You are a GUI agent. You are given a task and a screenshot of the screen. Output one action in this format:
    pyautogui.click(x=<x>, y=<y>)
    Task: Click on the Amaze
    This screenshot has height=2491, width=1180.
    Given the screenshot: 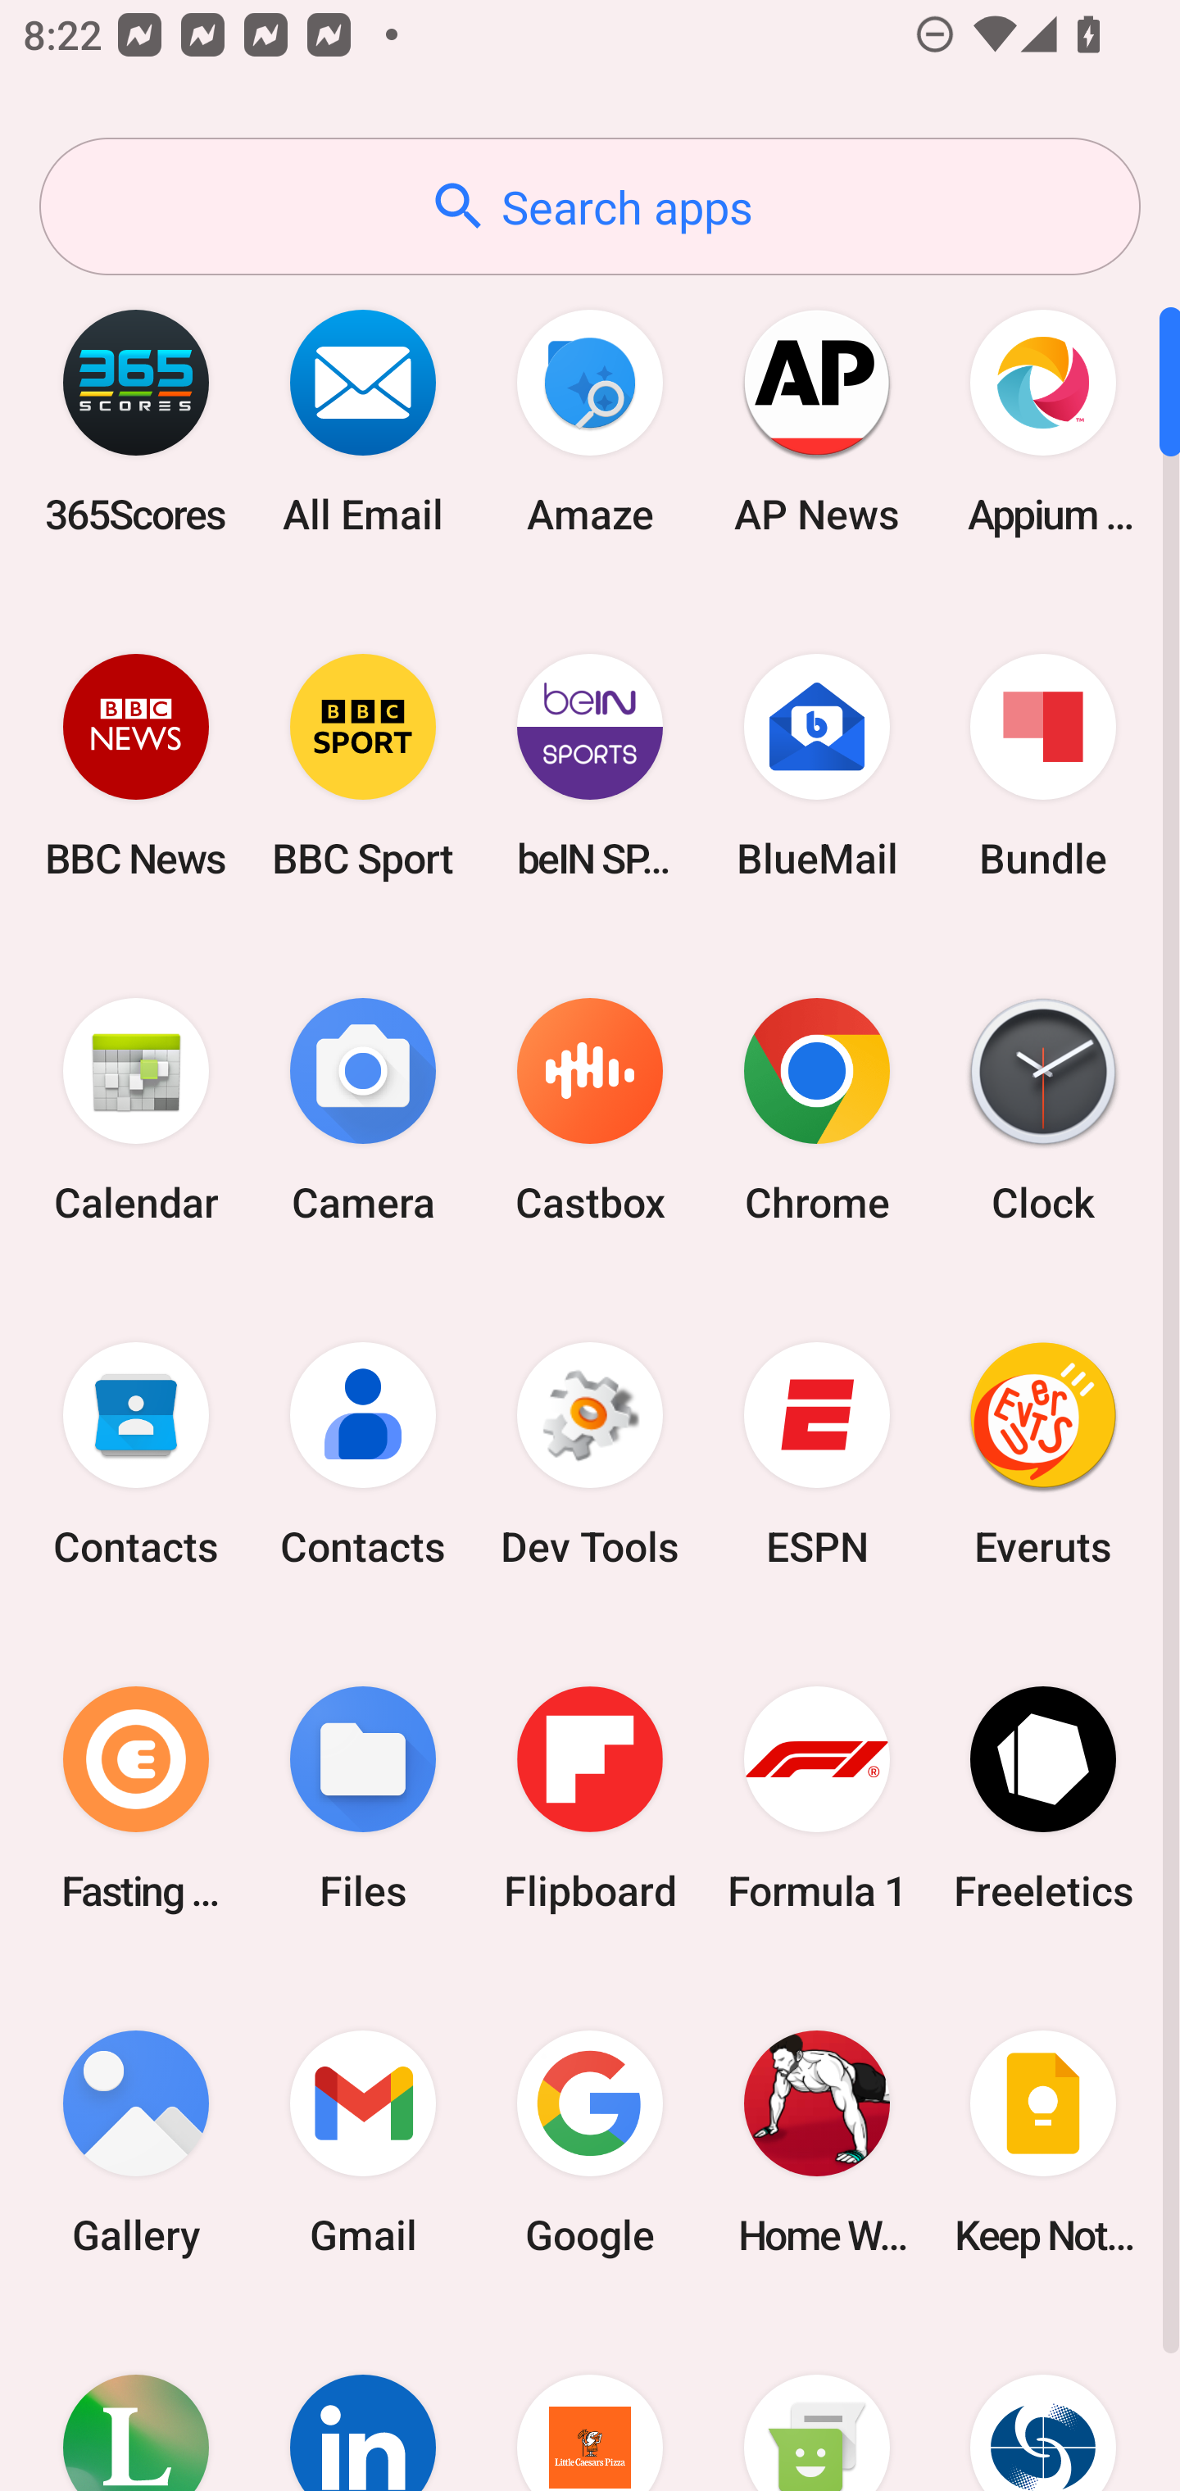 What is the action you would take?
    pyautogui.click(x=590, y=421)
    